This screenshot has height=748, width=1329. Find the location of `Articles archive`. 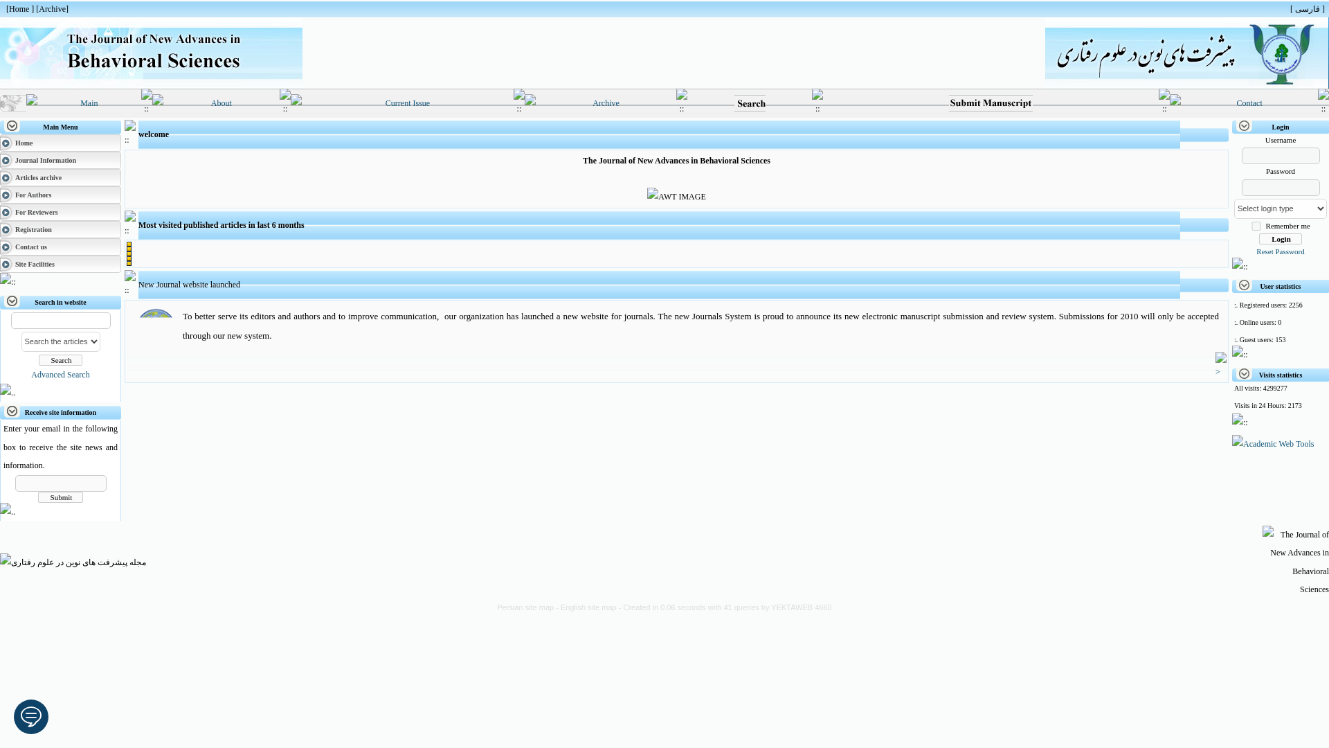

Articles archive is located at coordinates (37, 177).